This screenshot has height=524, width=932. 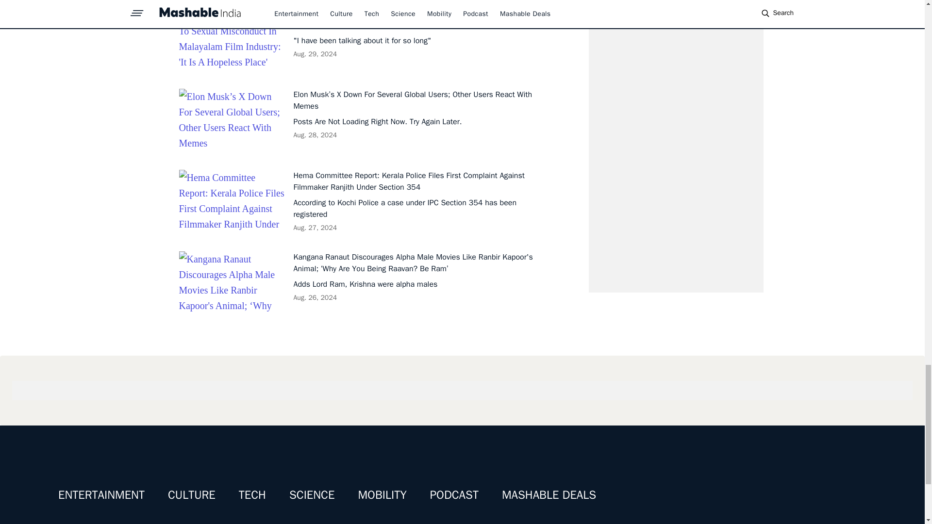 I want to click on TECH, so click(x=252, y=495).